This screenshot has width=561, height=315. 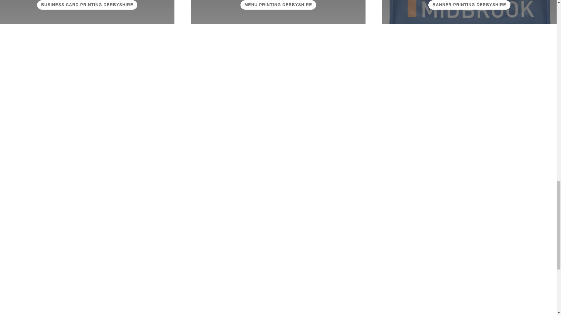 What do you see at coordinates (278, 5) in the screenshot?
I see `MENU PRINTING DERBYSHIRE` at bounding box center [278, 5].